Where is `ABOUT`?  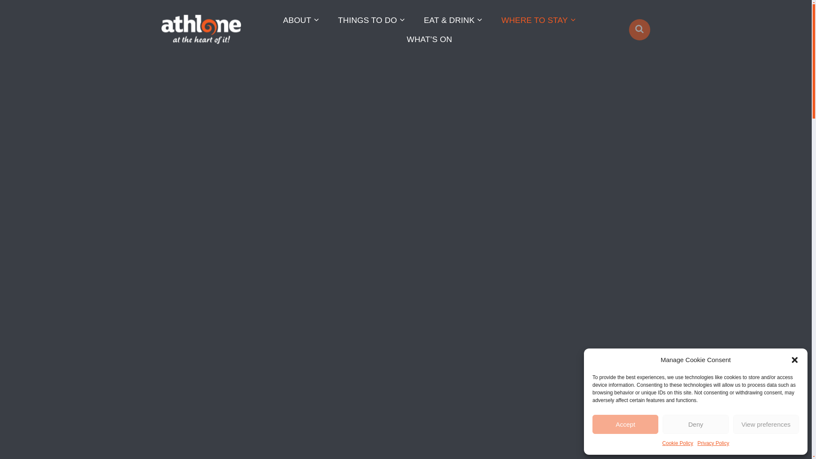 ABOUT is located at coordinates (301, 20).